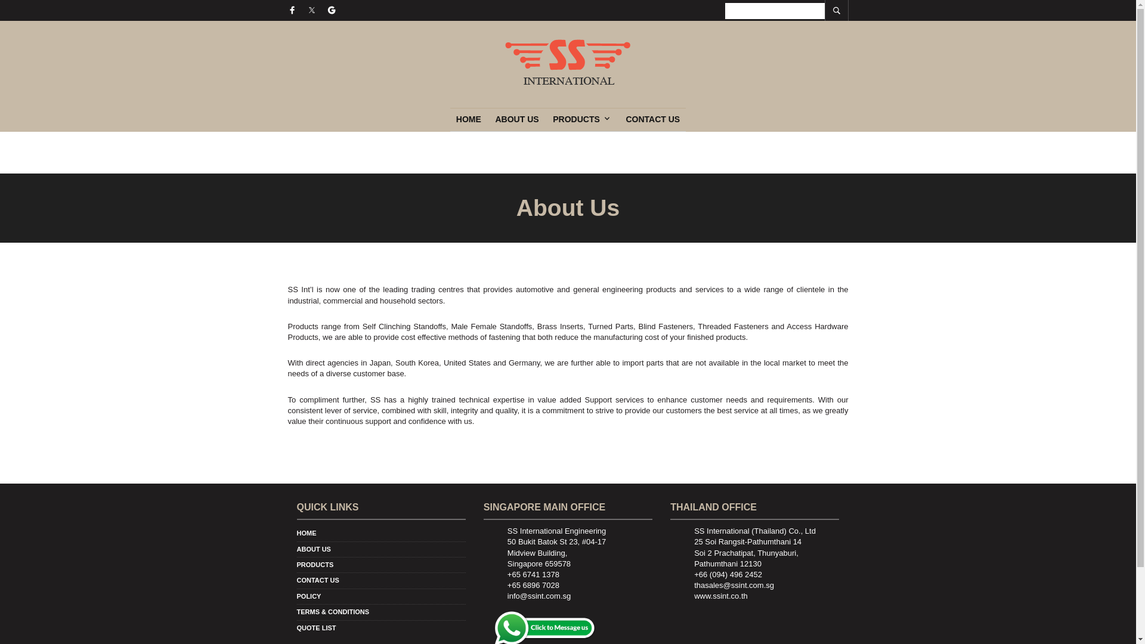 This screenshot has width=1145, height=644. Describe the element at coordinates (317, 580) in the screenshot. I see `CONTACT US` at that location.